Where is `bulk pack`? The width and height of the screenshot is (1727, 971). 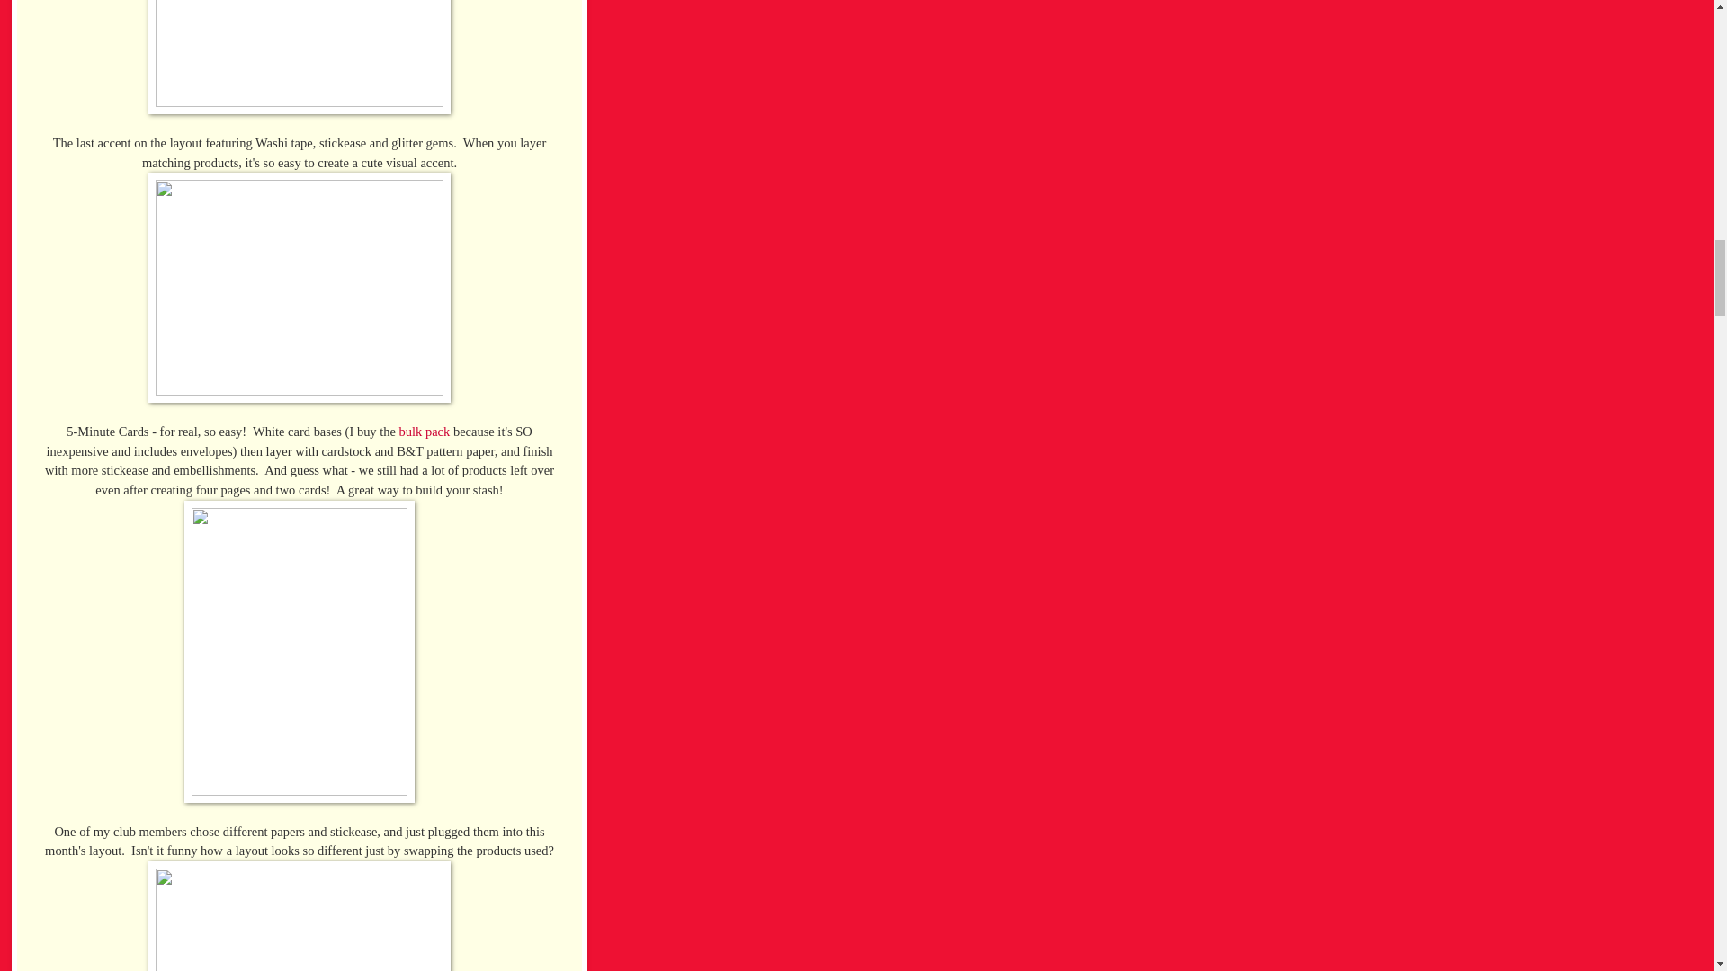 bulk pack is located at coordinates (425, 432).